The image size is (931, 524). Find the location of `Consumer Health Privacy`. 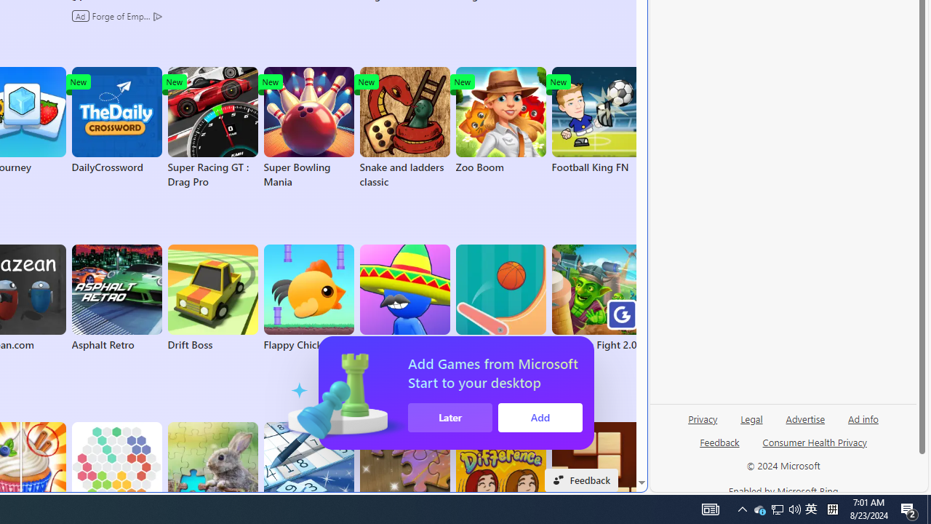

Consumer Health Privacy is located at coordinates (815, 442).